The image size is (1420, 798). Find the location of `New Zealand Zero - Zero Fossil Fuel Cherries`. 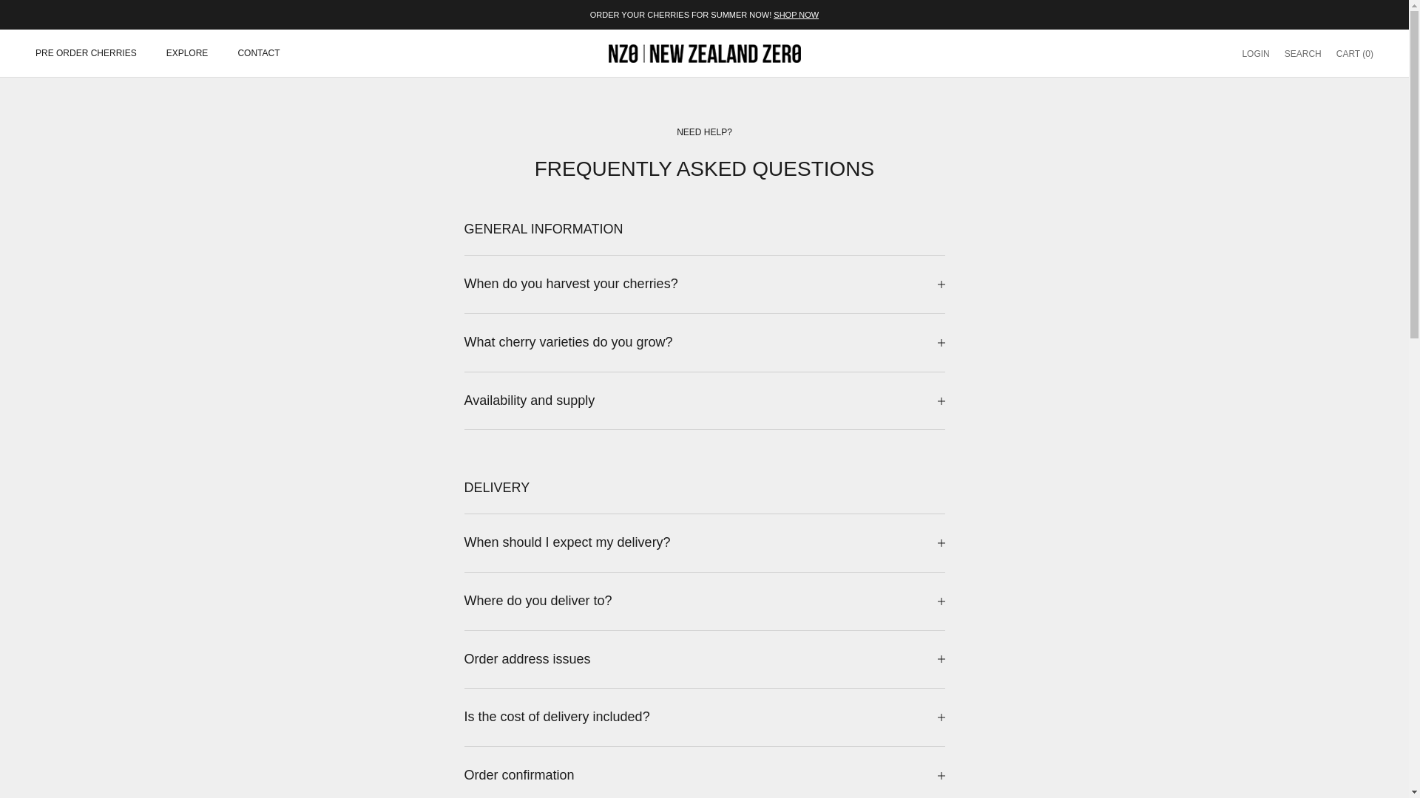

New Zealand Zero - Zero Fossil Fuel Cherries is located at coordinates (86, 53).